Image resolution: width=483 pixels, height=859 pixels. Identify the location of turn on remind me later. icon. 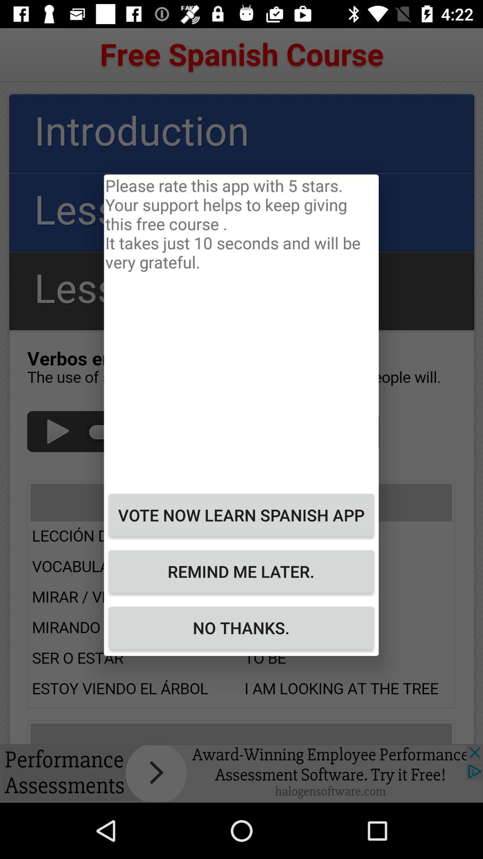
(241, 571).